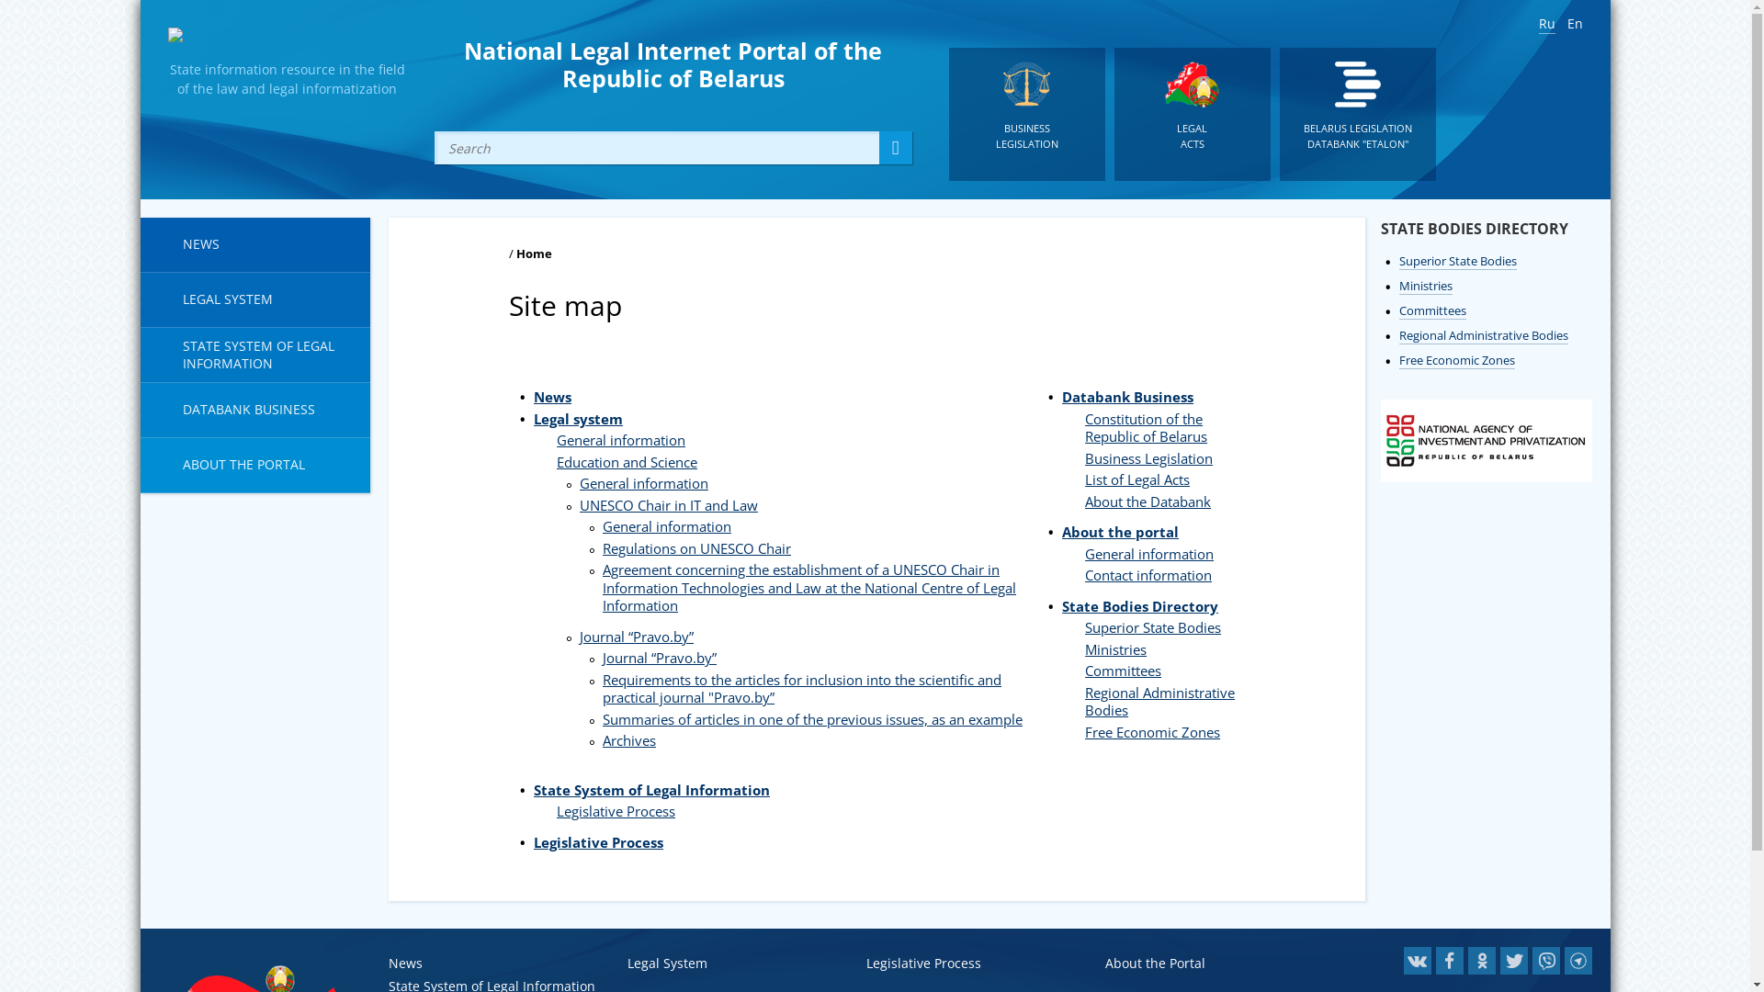 This screenshot has height=992, width=1764. What do you see at coordinates (1115, 649) in the screenshot?
I see `Ministries` at bounding box center [1115, 649].